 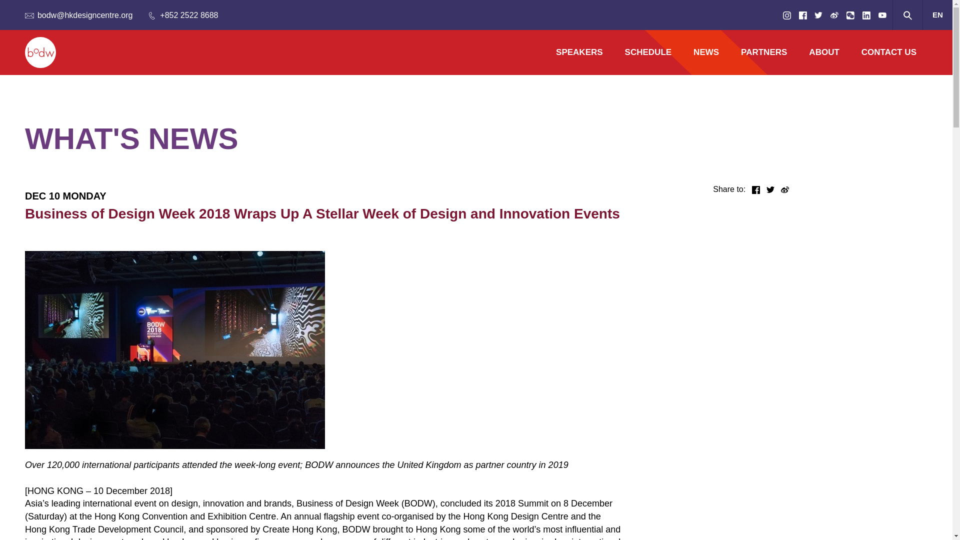 What do you see at coordinates (763, 52) in the screenshot?
I see `PARTNERS` at bounding box center [763, 52].